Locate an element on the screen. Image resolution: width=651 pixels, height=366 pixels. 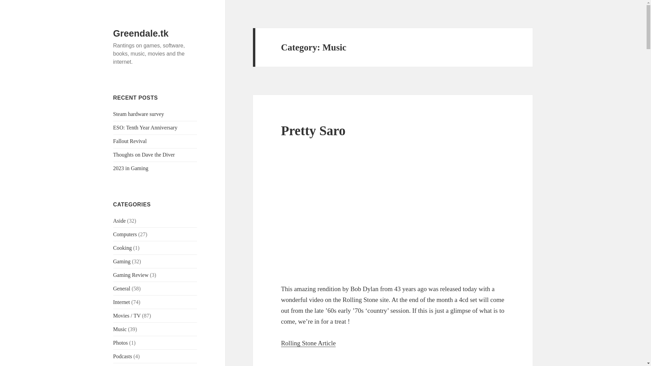
2023 in Gaming is located at coordinates (131, 168).